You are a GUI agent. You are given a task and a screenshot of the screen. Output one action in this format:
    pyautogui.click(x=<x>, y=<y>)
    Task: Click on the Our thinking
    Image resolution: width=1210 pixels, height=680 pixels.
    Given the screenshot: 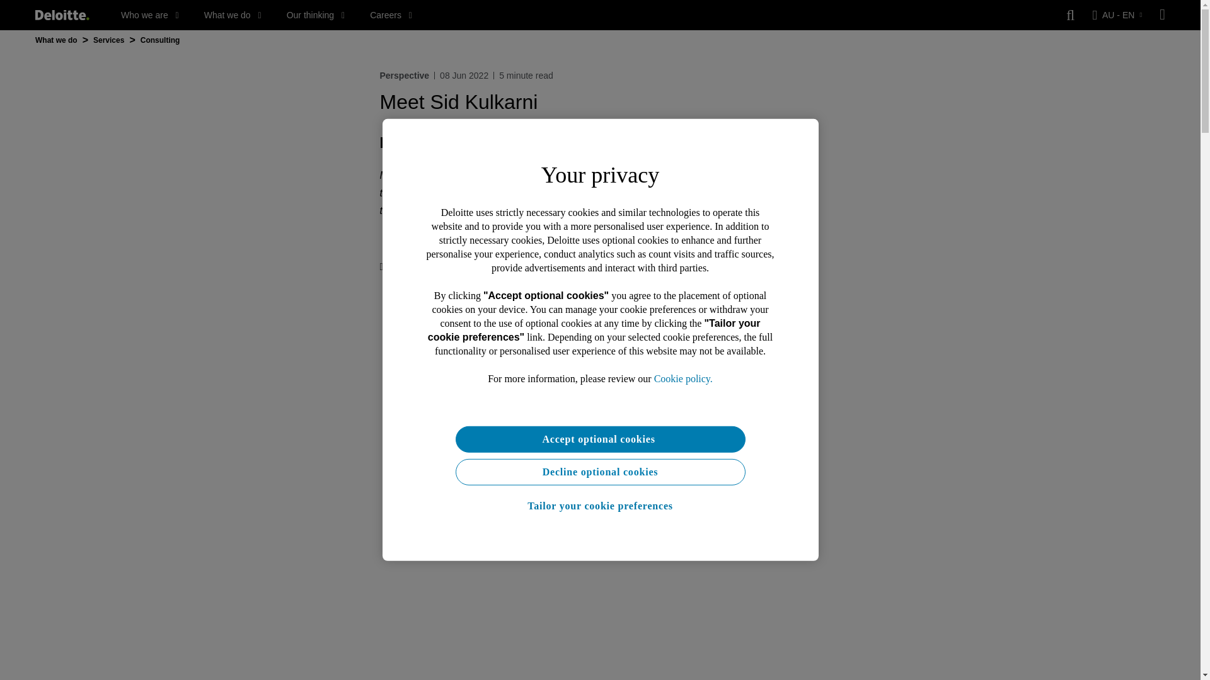 What is the action you would take?
    pyautogui.click(x=316, y=15)
    